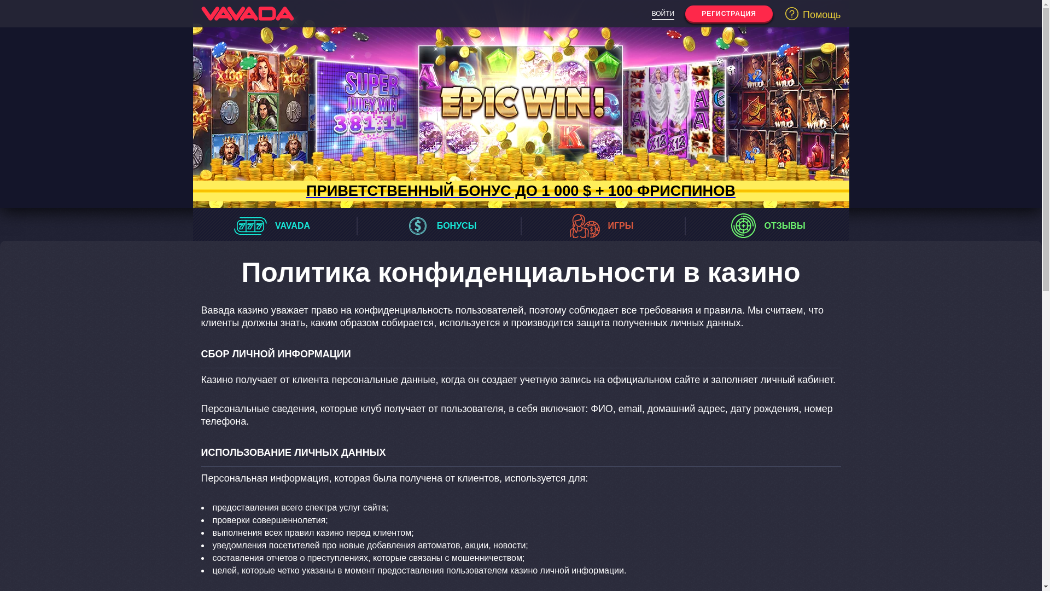 This screenshot has width=1050, height=591. Describe the element at coordinates (275, 225) in the screenshot. I see `VAVADA` at that location.